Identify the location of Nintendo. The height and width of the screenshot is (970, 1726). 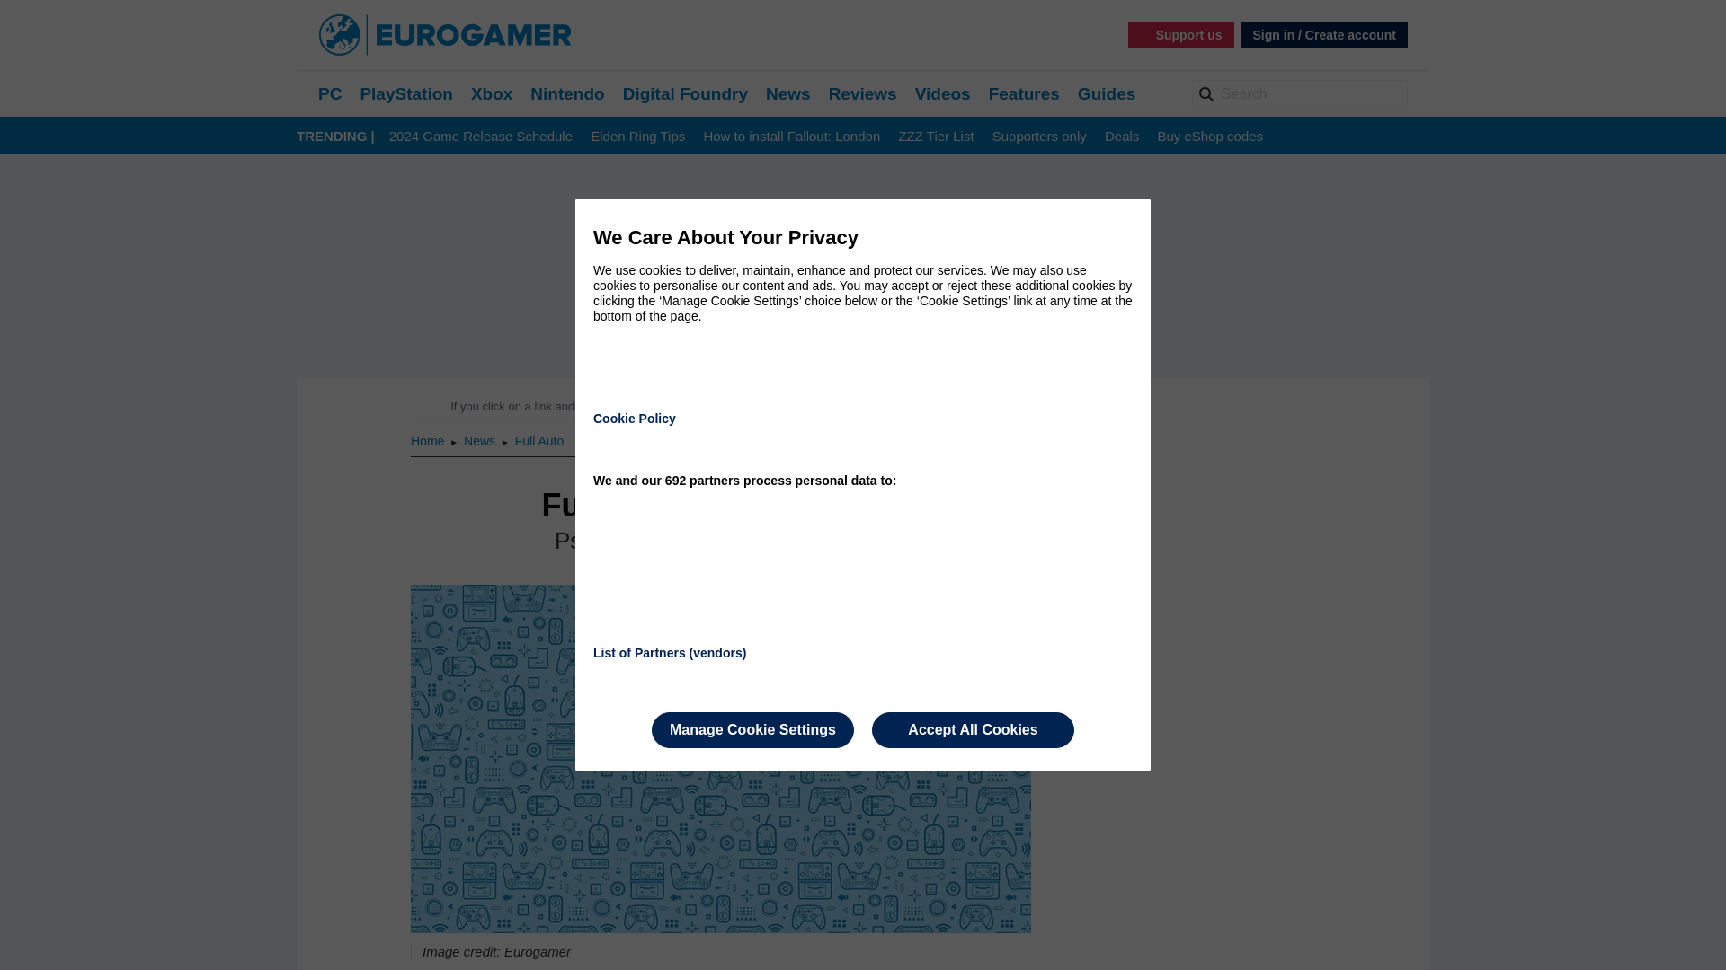
(566, 93).